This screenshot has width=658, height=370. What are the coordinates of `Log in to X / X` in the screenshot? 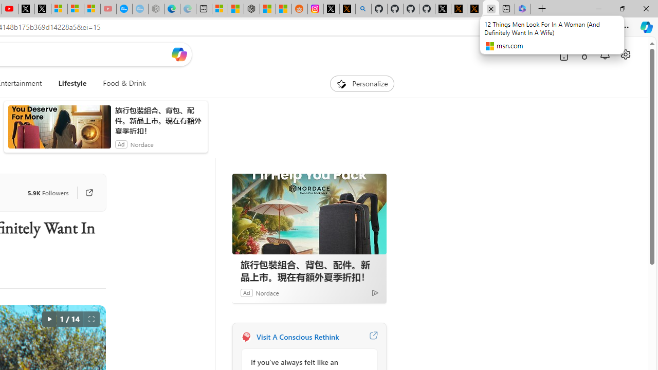 It's located at (331, 9).